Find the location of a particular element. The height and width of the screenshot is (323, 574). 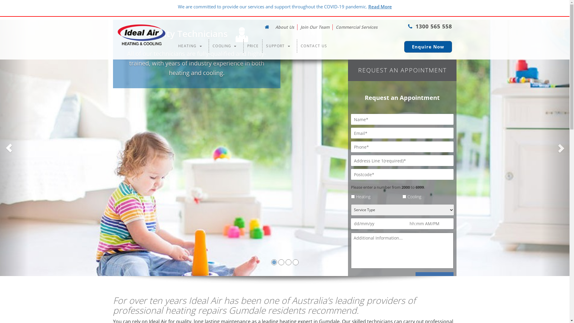

Join Our Team is located at coordinates (315, 27).